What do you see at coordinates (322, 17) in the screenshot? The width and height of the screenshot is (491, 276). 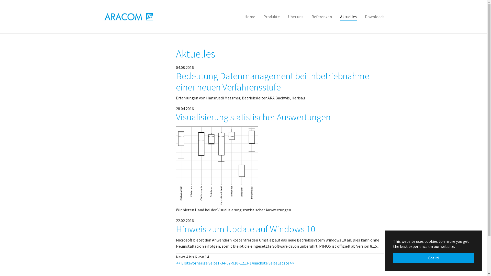 I see `Referenzen` at bounding box center [322, 17].